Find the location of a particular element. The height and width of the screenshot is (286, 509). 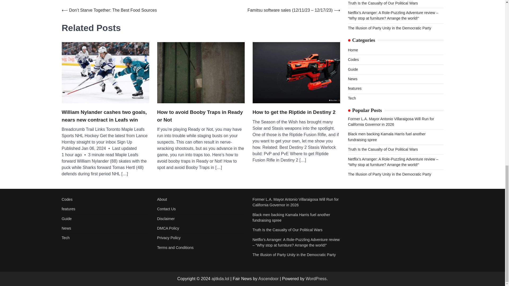

Codes is located at coordinates (67, 199).